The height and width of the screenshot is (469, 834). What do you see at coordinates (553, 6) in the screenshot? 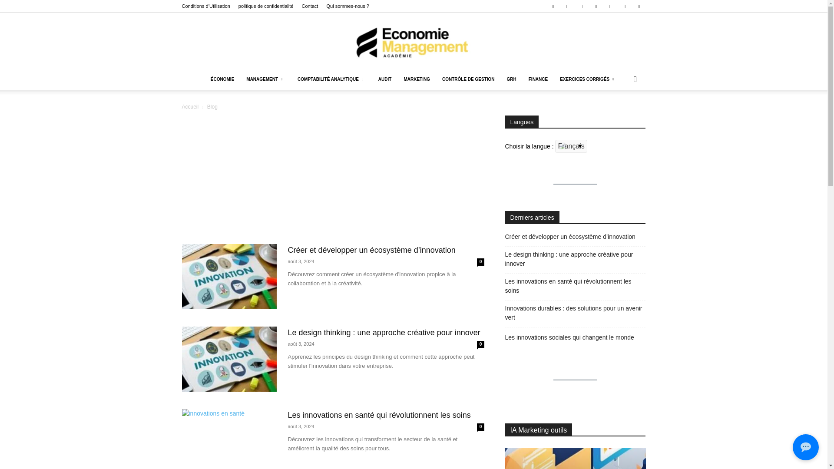
I see `Facebook` at bounding box center [553, 6].